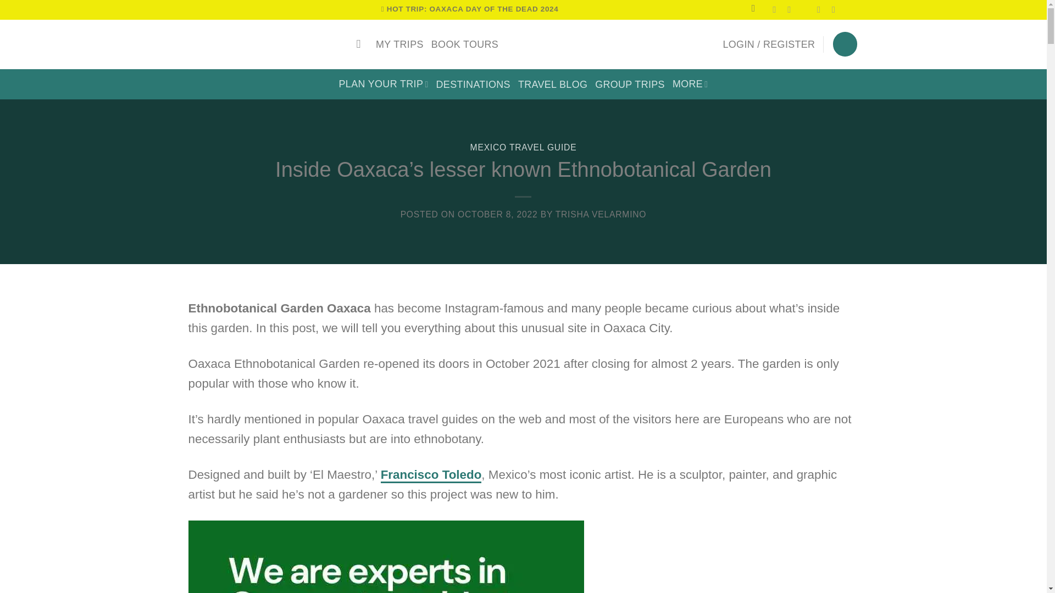  I want to click on Cart, so click(845, 44).